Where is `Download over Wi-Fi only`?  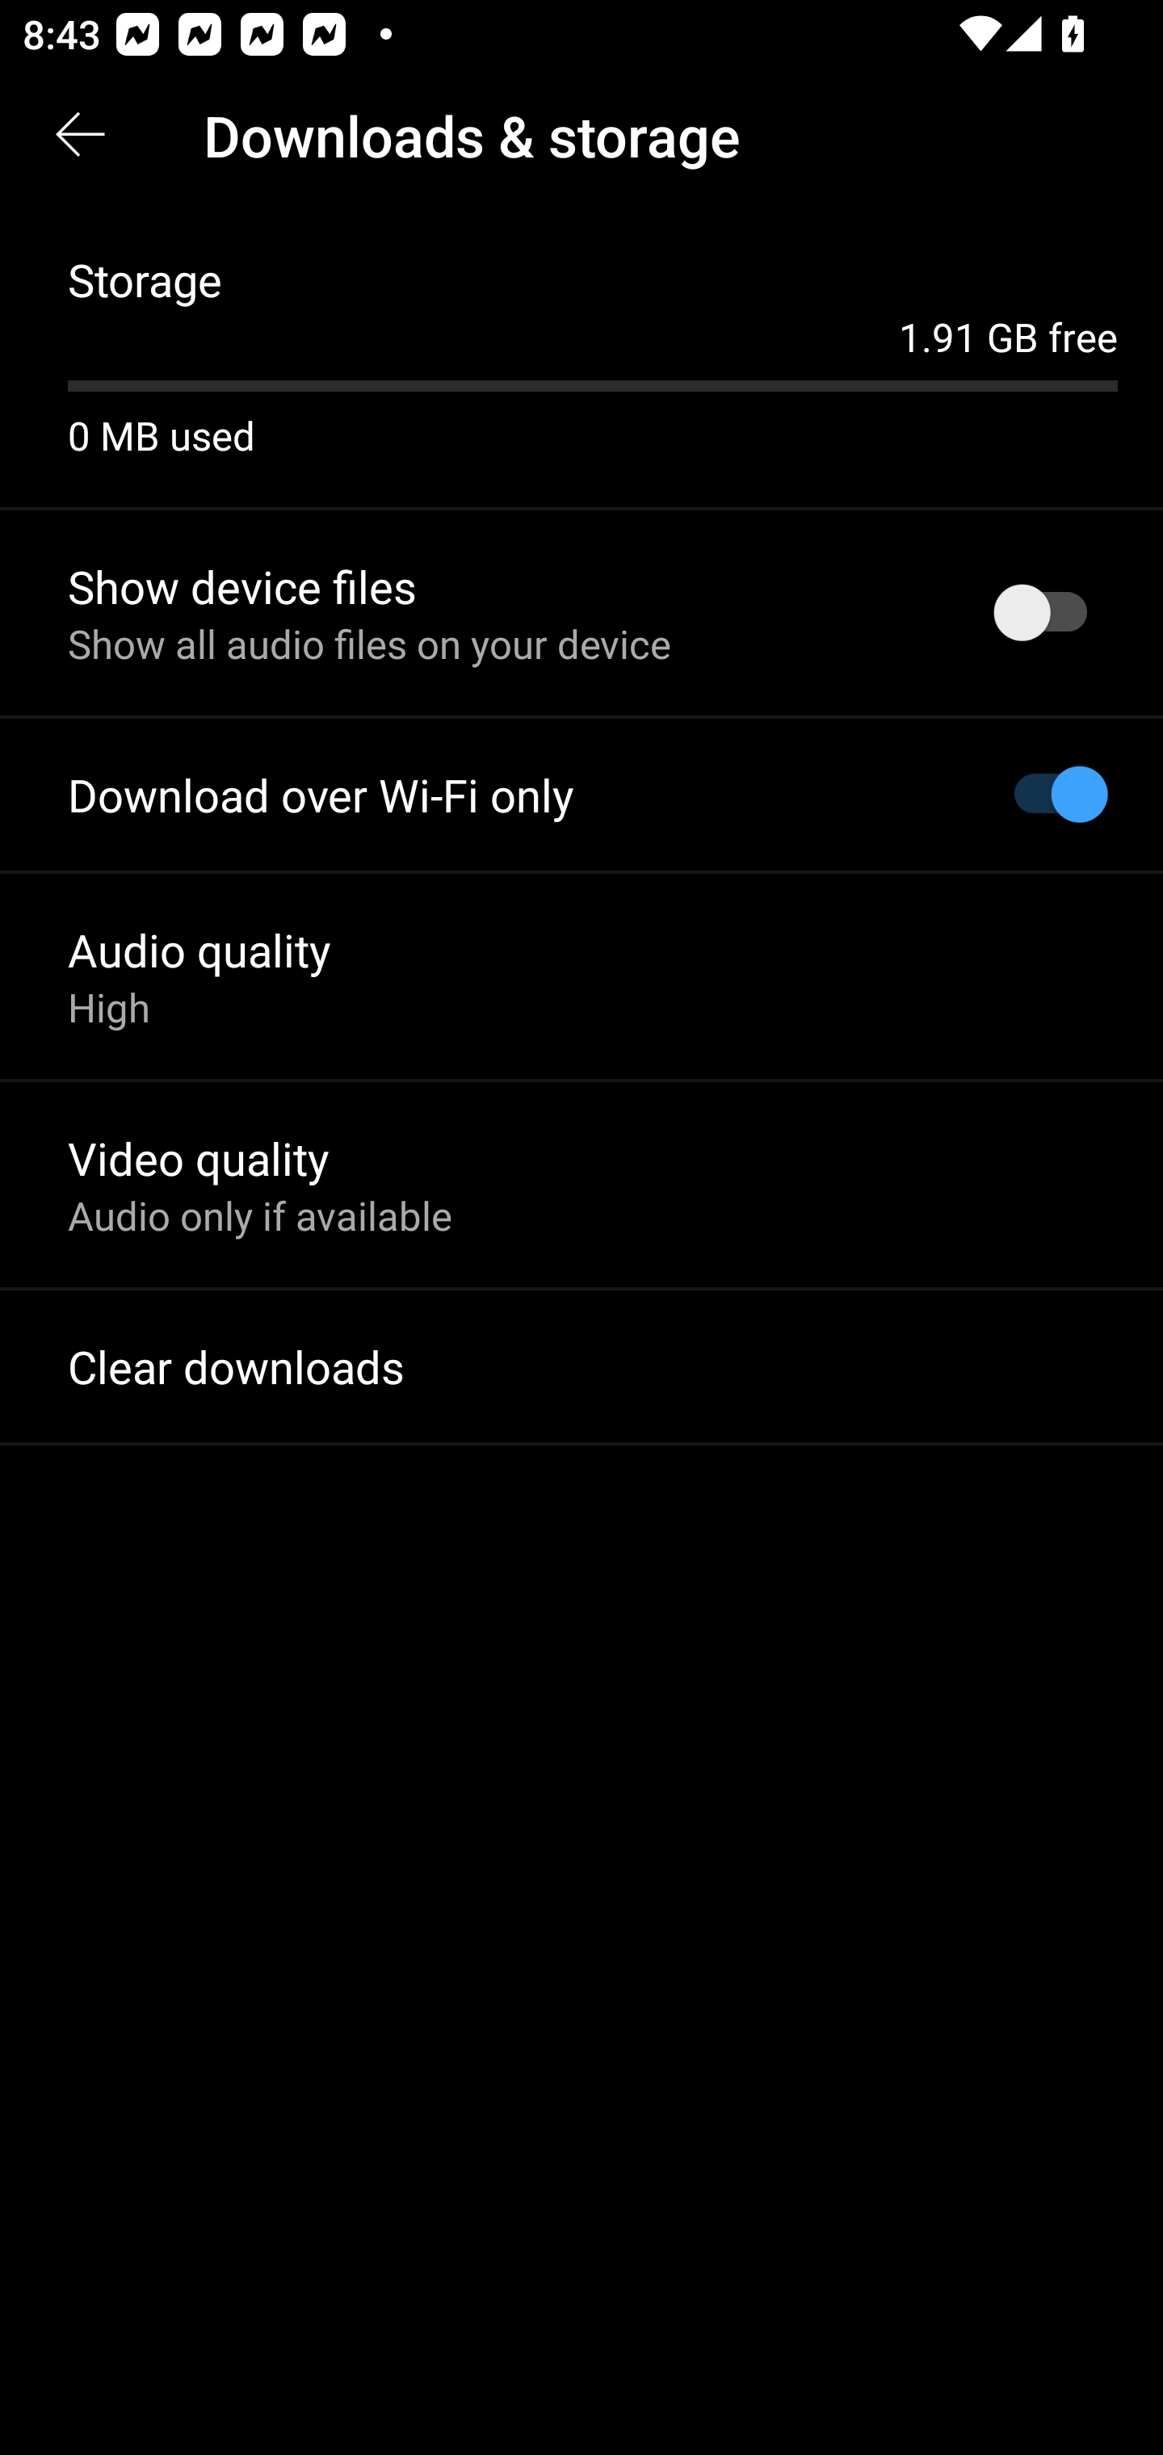
Download over Wi-Fi only is located at coordinates (581, 795).